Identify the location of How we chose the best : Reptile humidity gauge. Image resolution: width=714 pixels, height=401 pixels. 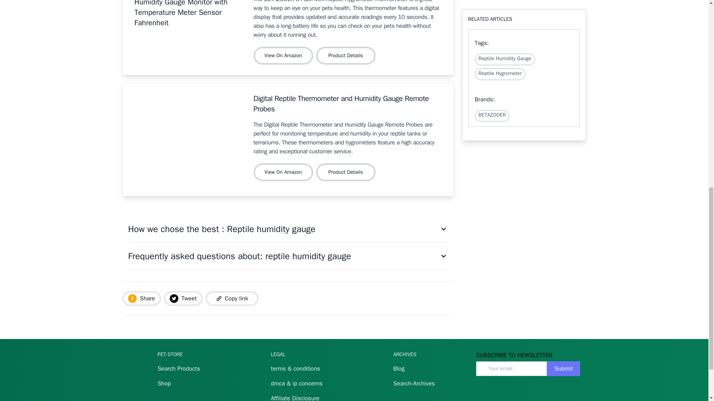
(287, 229).